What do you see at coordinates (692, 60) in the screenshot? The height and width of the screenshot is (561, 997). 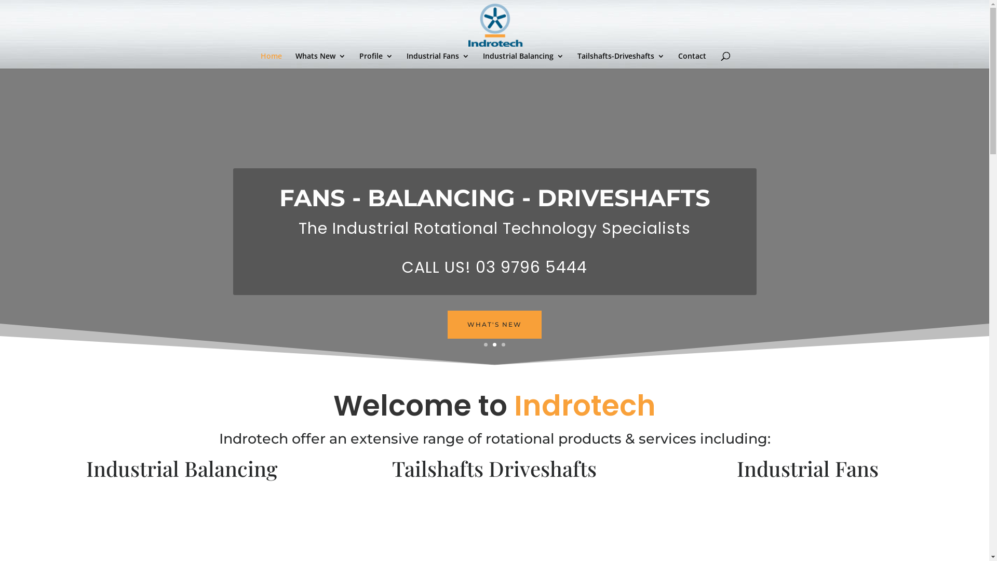 I see `Contact` at bounding box center [692, 60].